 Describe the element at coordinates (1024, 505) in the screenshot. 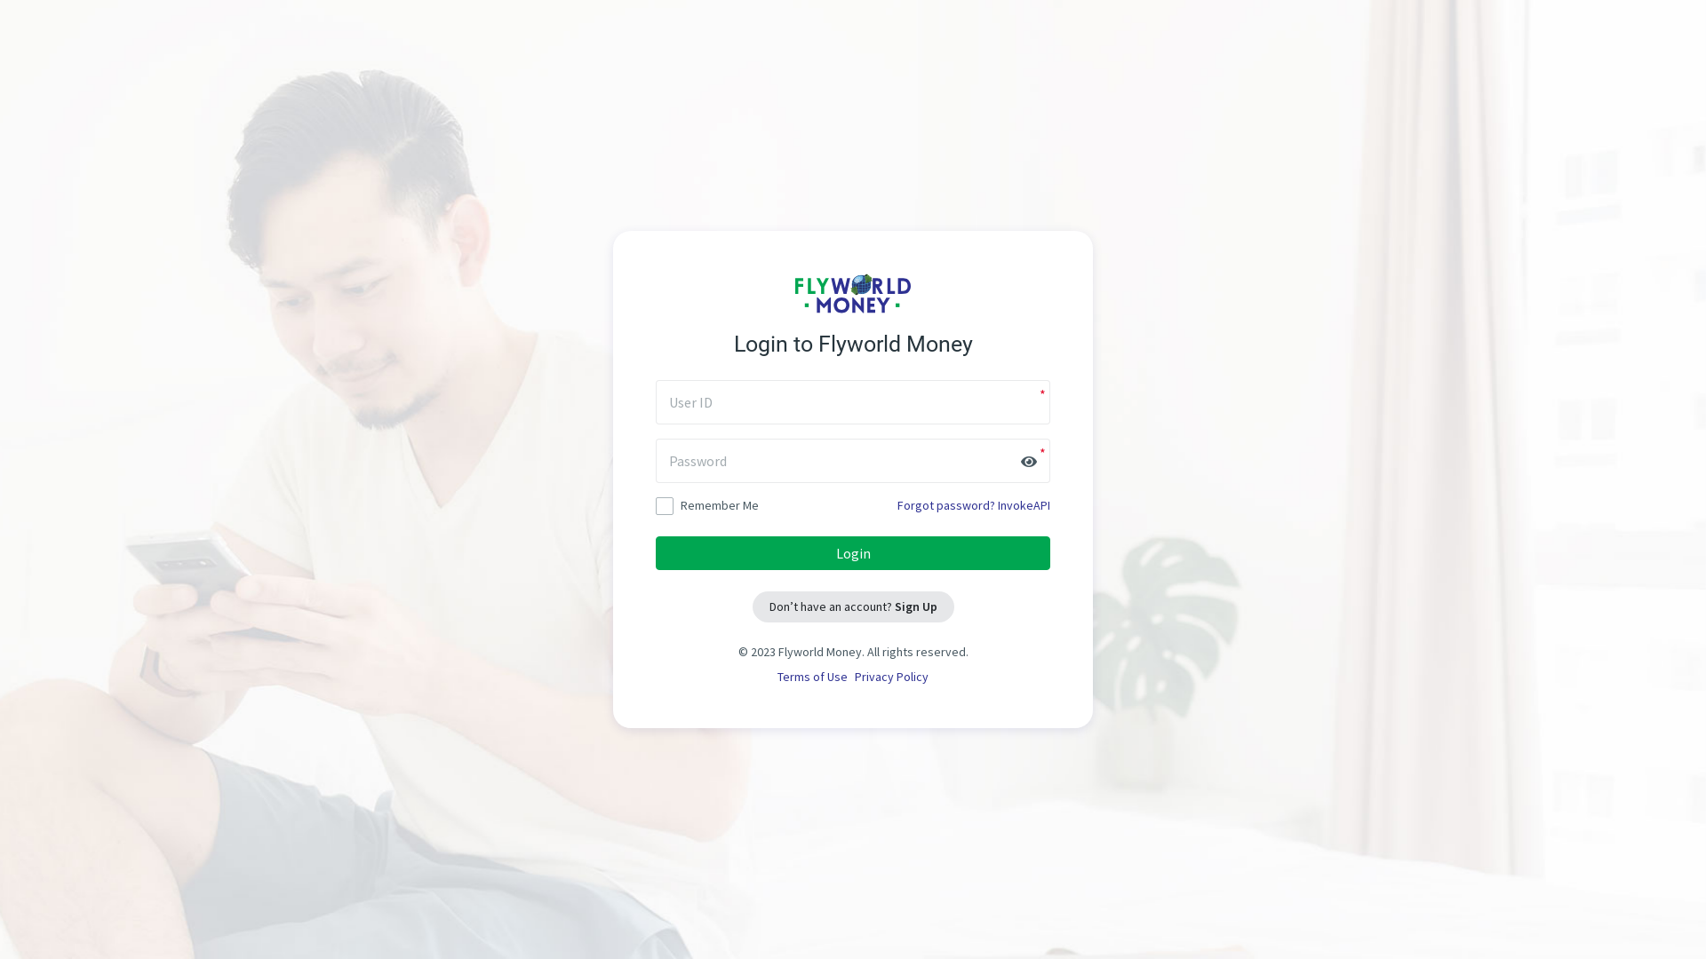

I see `InvokeAPI` at that location.